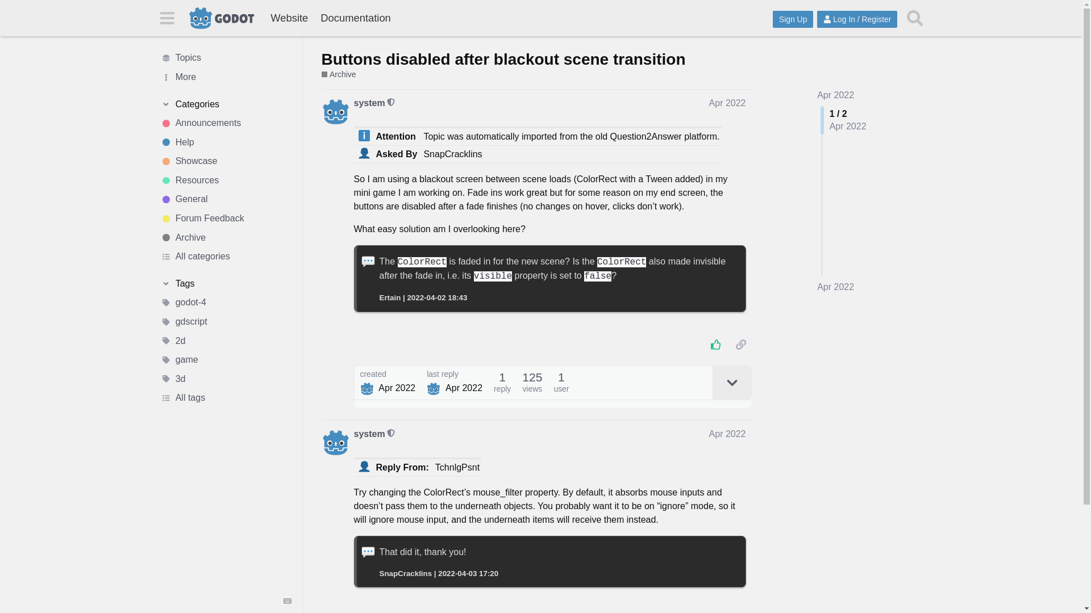 This screenshot has height=613, width=1091. Describe the element at coordinates (226, 237) in the screenshot. I see `Archive` at that location.